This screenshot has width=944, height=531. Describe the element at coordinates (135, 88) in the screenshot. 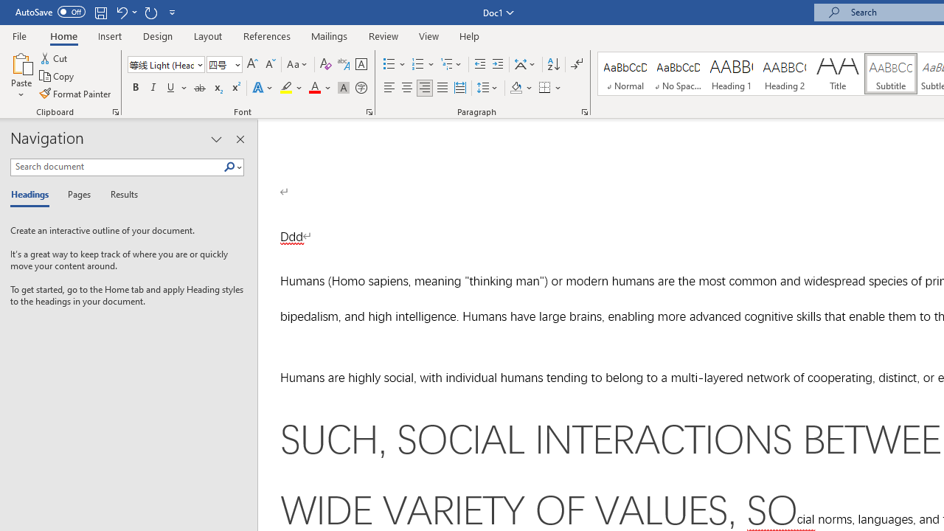

I see `Bold` at that location.